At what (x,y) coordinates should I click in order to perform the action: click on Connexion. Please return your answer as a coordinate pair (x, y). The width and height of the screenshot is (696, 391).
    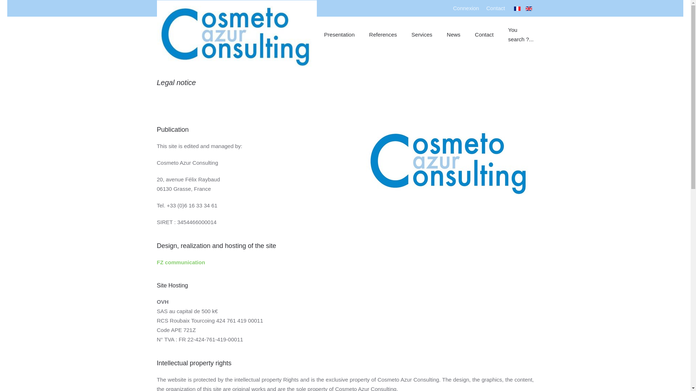
    Looking at the image, I should click on (466, 8).